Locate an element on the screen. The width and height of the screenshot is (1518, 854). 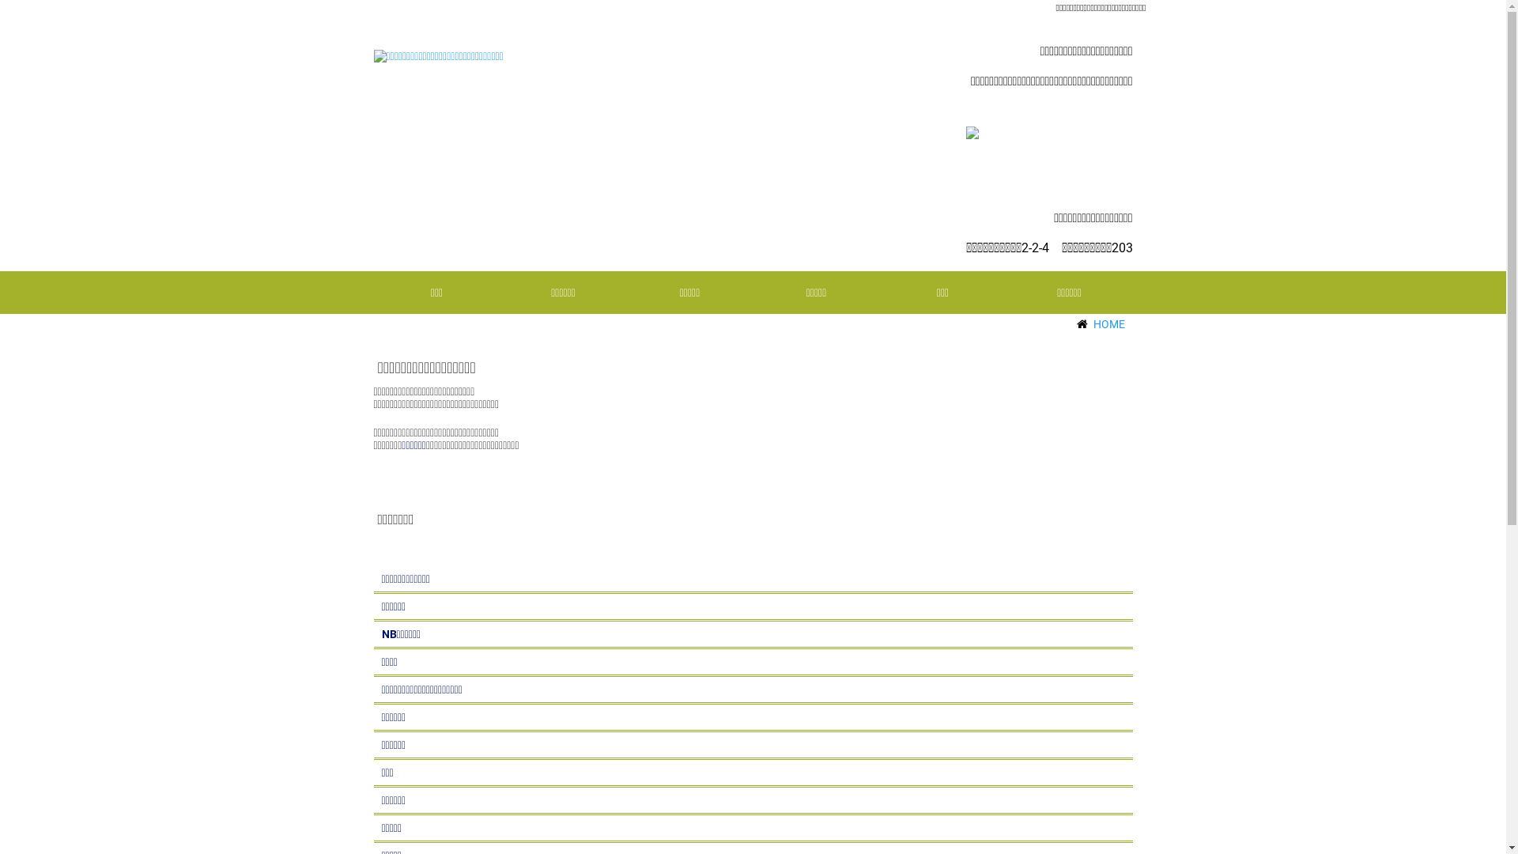
HOME is located at coordinates (1108, 324).